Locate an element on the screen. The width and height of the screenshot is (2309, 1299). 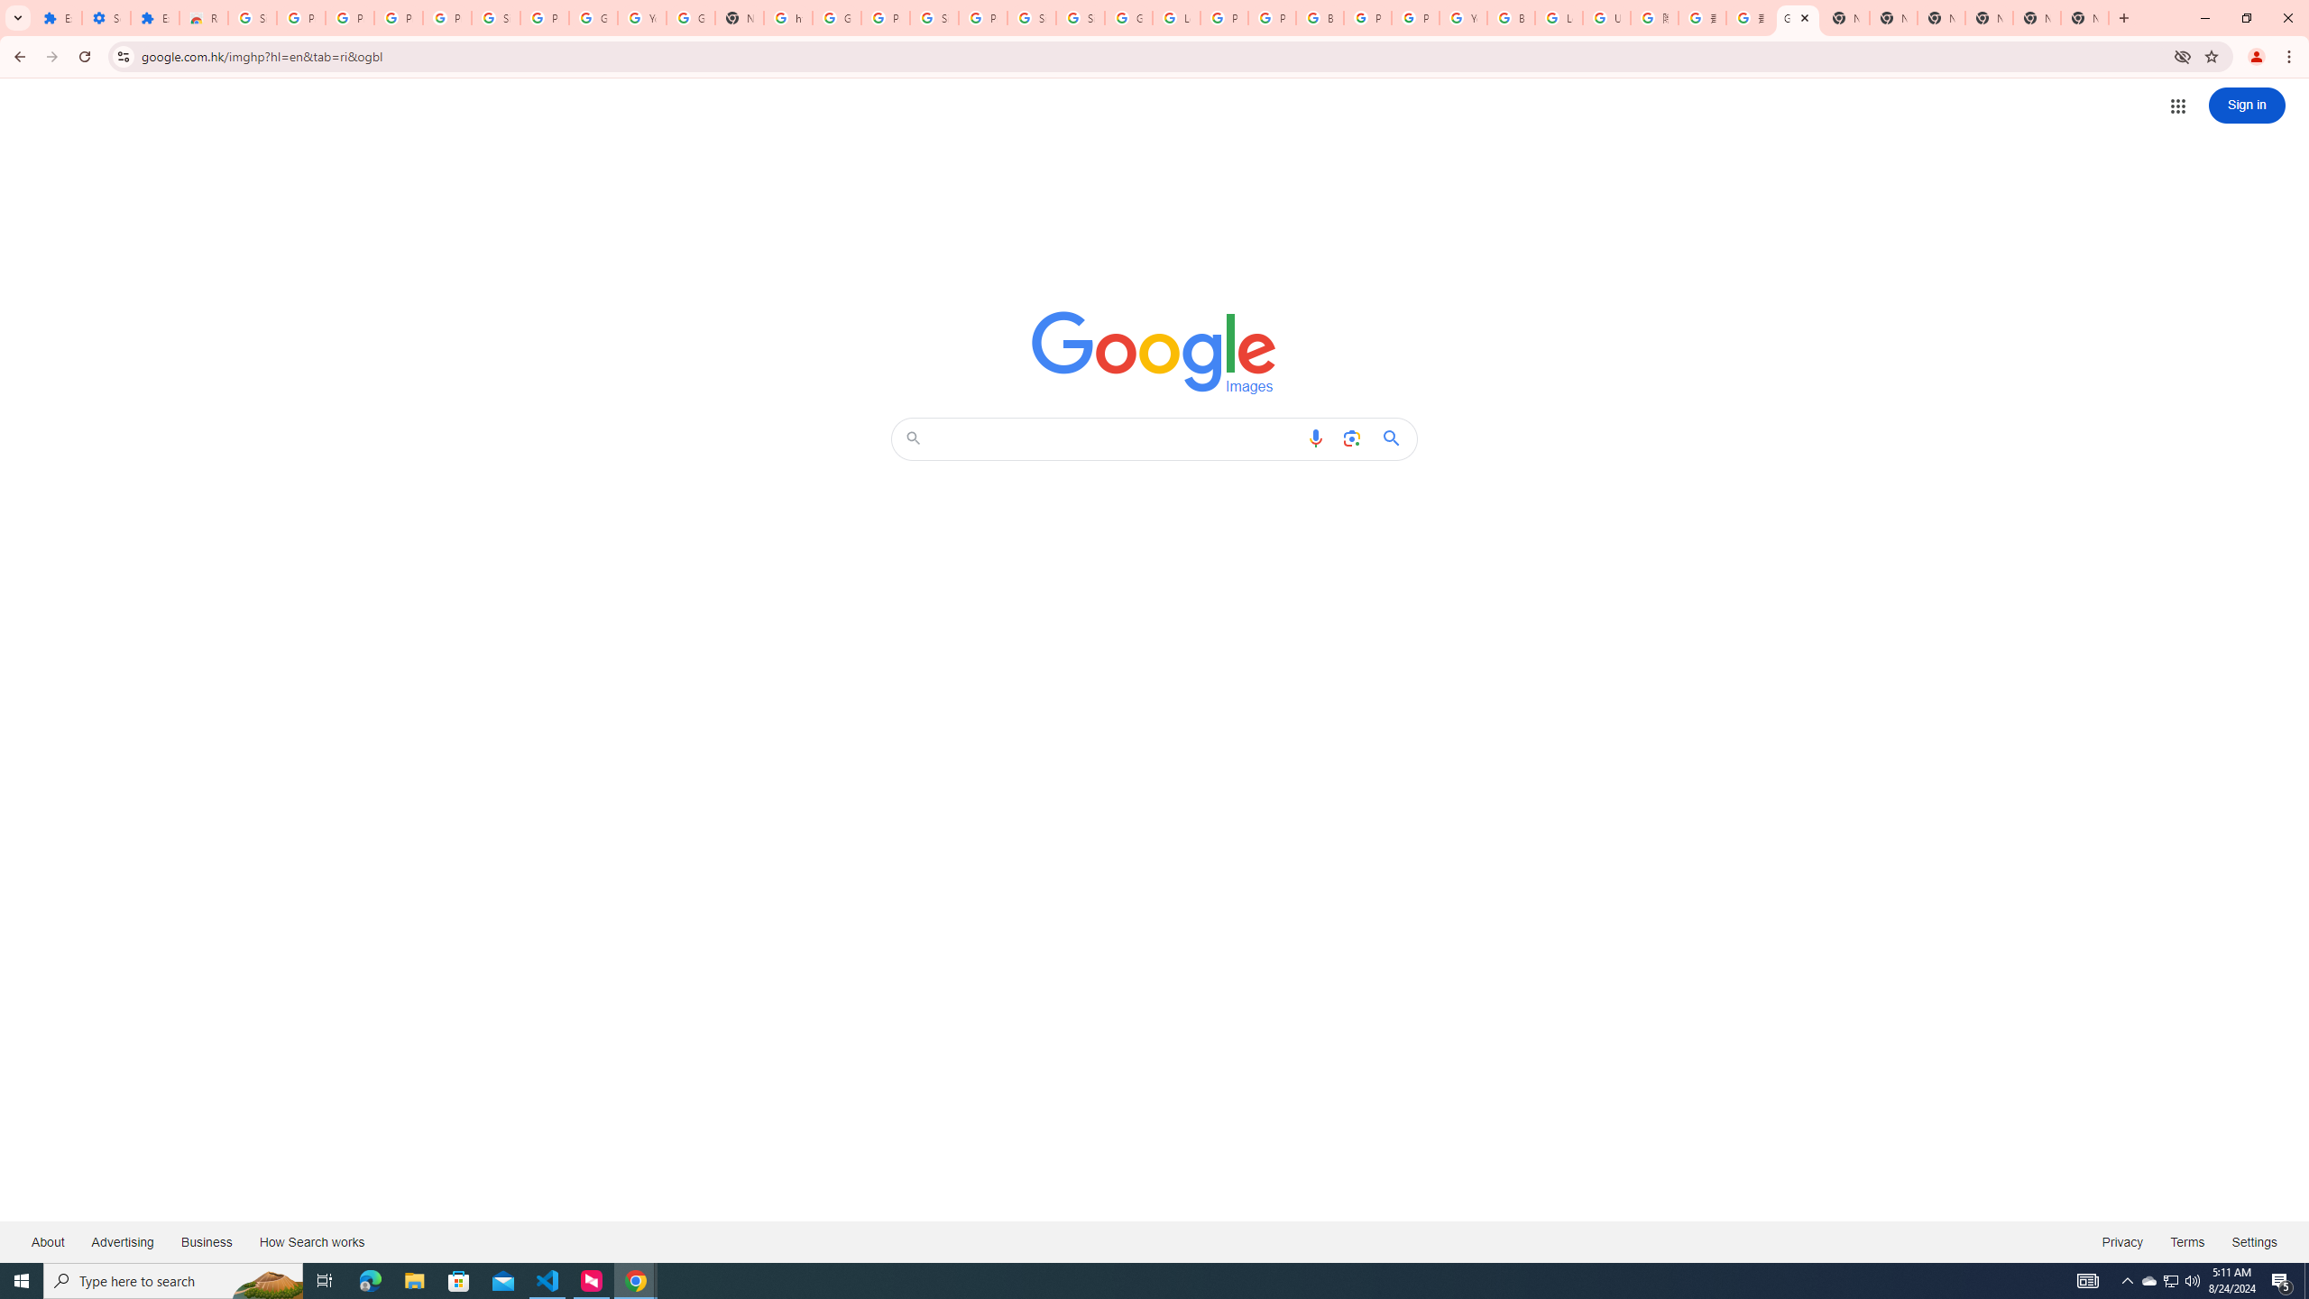
https://scholar.google.com/ is located at coordinates (787, 18).